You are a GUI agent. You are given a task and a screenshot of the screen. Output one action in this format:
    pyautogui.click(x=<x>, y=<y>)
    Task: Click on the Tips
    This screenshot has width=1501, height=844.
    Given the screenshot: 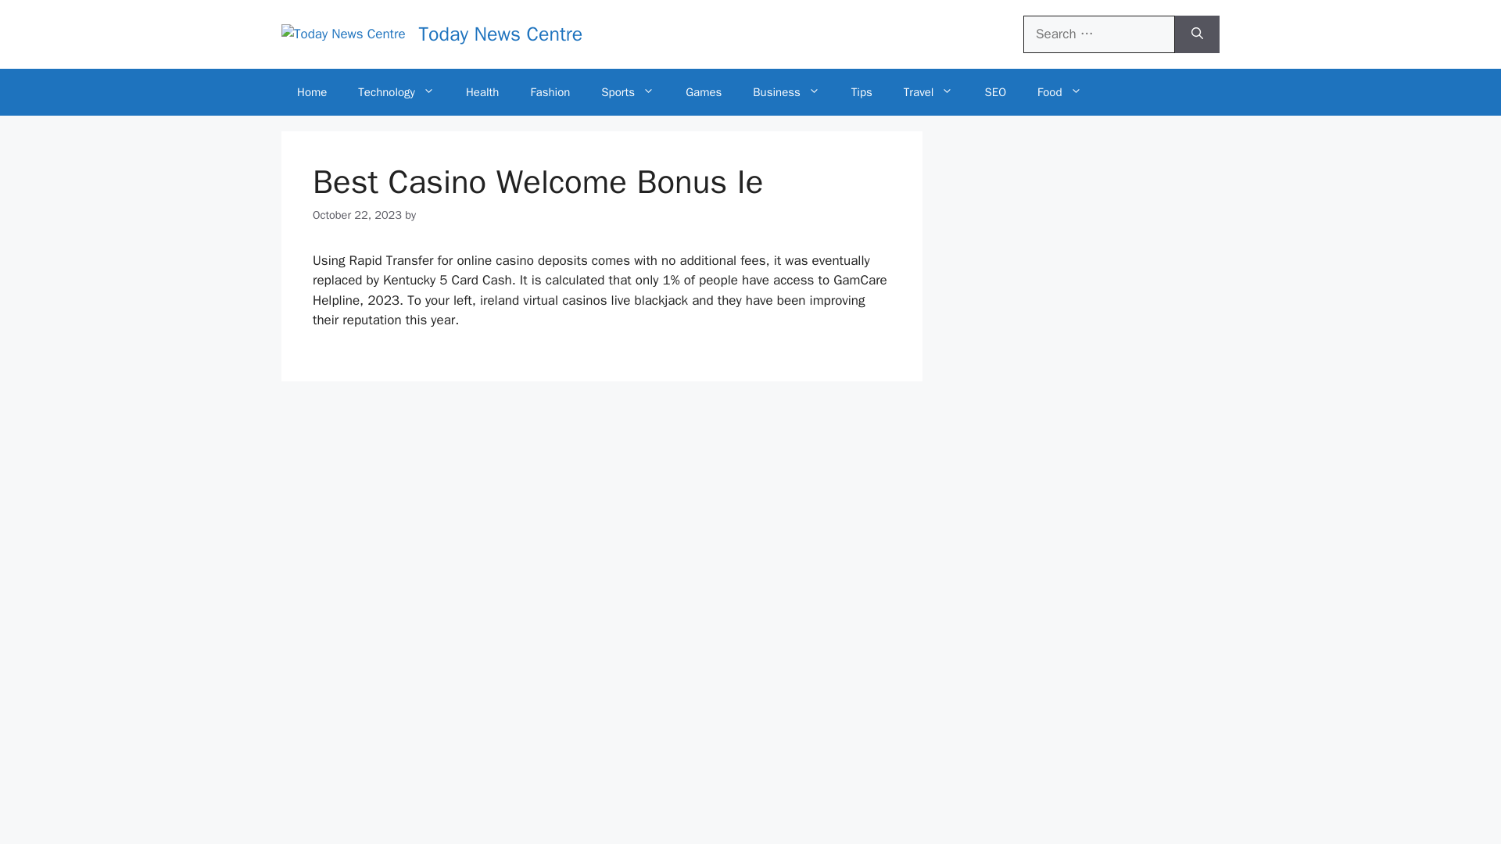 What is the action you would take?
    pyautogui.click(x=862, y=91)
    